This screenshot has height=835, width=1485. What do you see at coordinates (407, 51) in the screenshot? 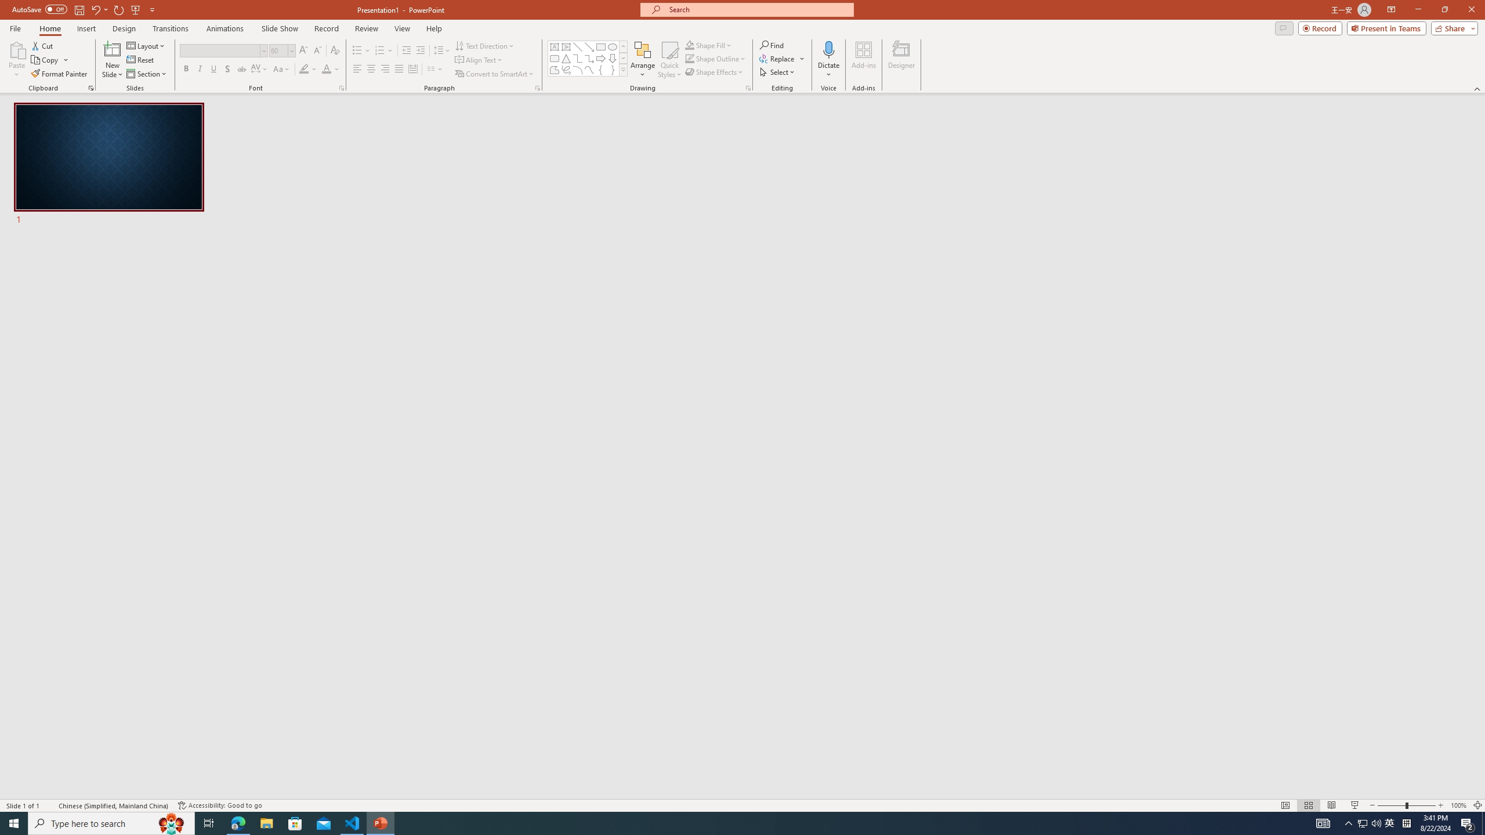
I see `Decrease Indent` at bounding box center [407, 51].